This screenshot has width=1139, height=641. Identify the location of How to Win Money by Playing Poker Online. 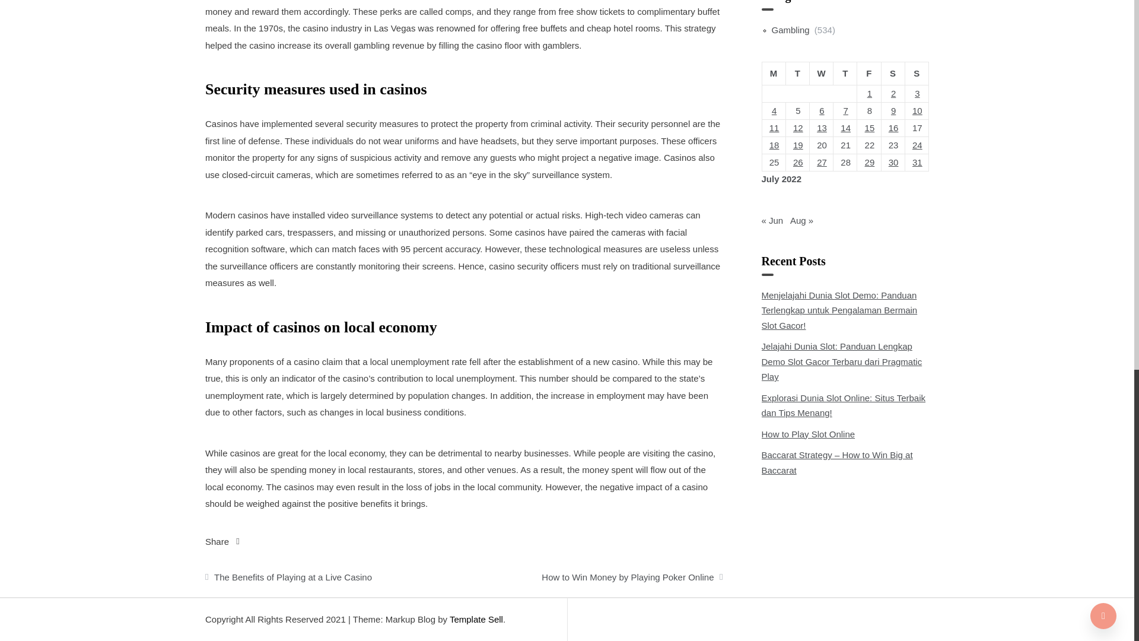
(593, 574).